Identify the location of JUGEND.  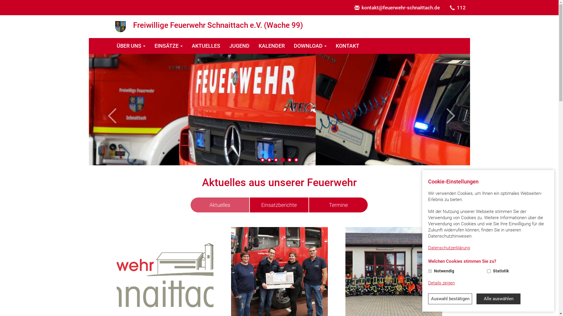
(239, 46).